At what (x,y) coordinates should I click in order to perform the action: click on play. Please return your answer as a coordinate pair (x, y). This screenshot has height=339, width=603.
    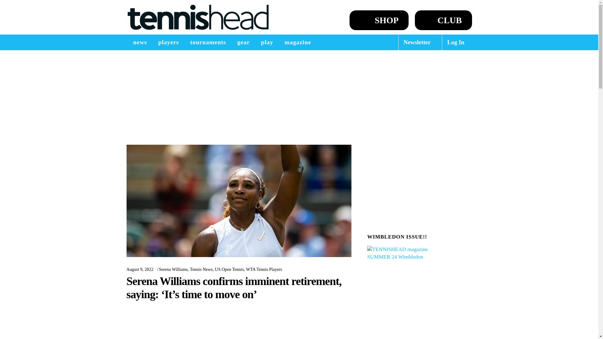
    Looking at the image, I should click on (267, 42).